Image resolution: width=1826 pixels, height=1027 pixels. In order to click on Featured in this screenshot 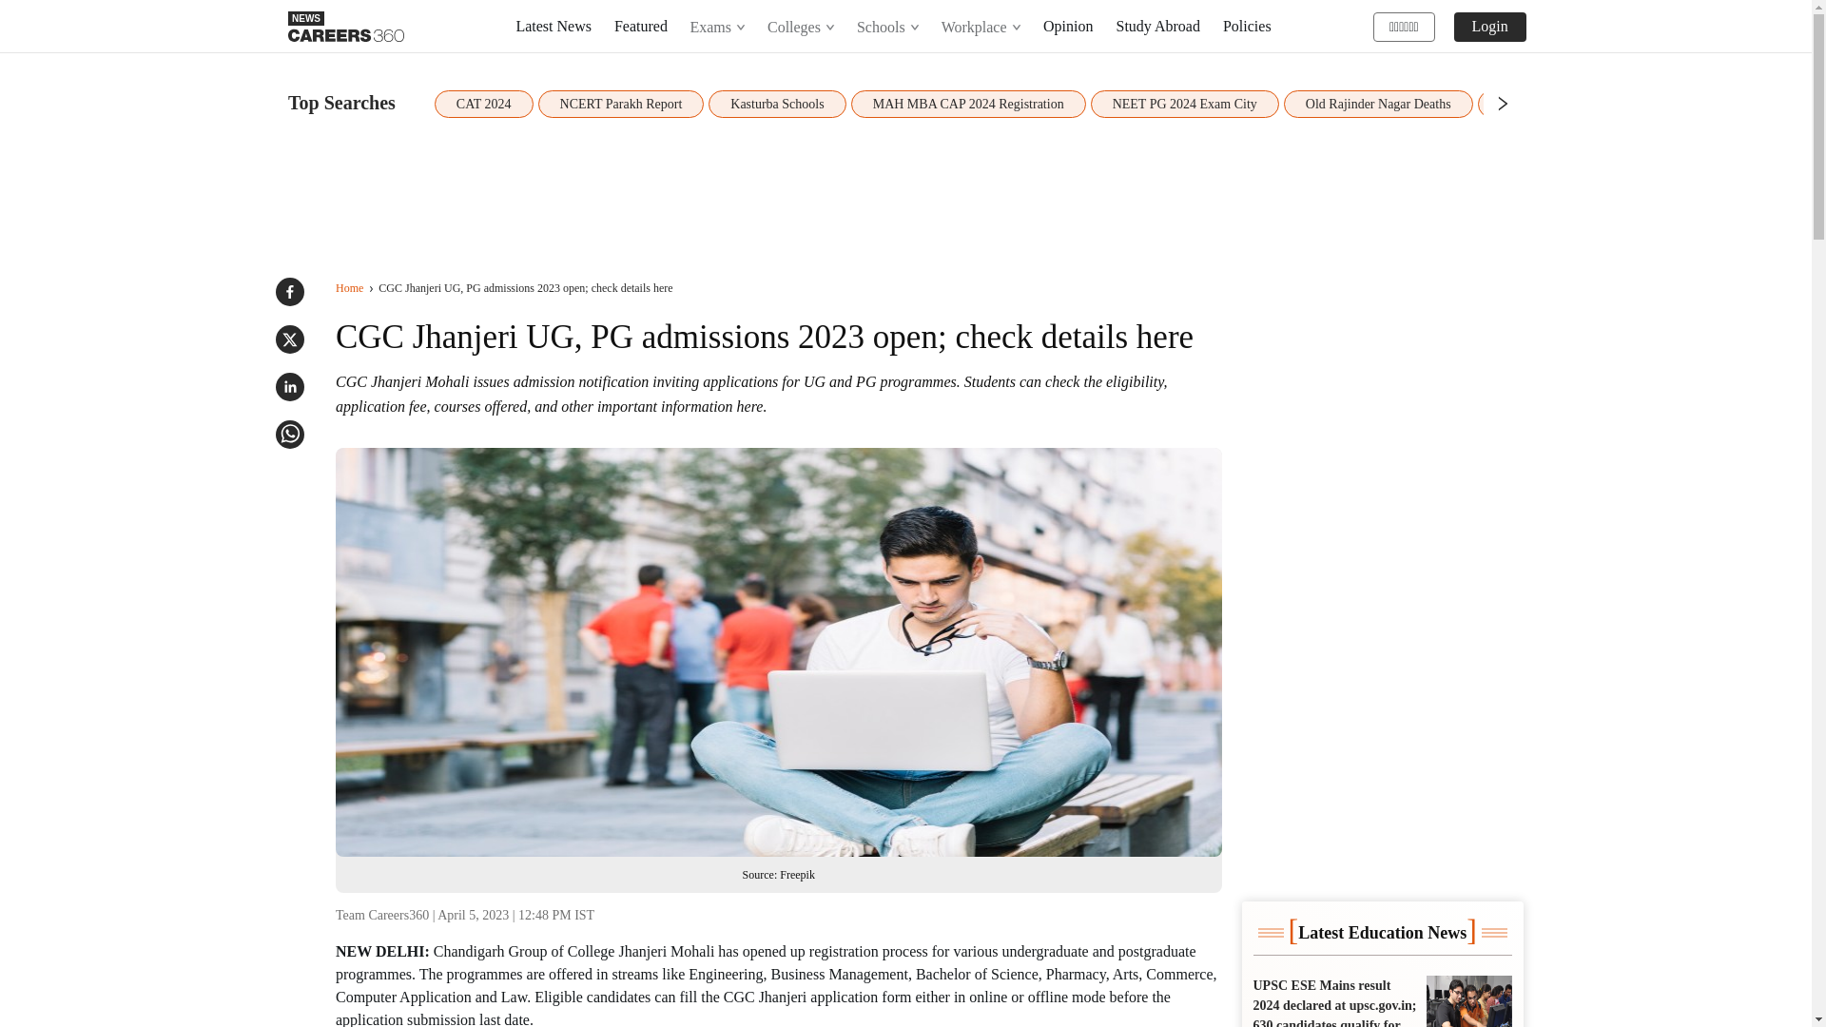, I will do `click(641, 26)`.